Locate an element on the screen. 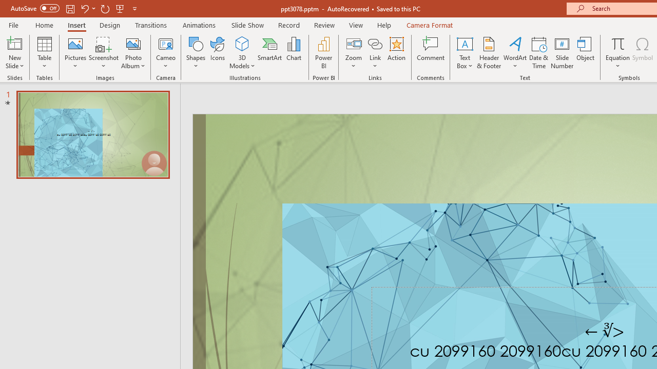  Symbol... is located at coordinates (643, 52).